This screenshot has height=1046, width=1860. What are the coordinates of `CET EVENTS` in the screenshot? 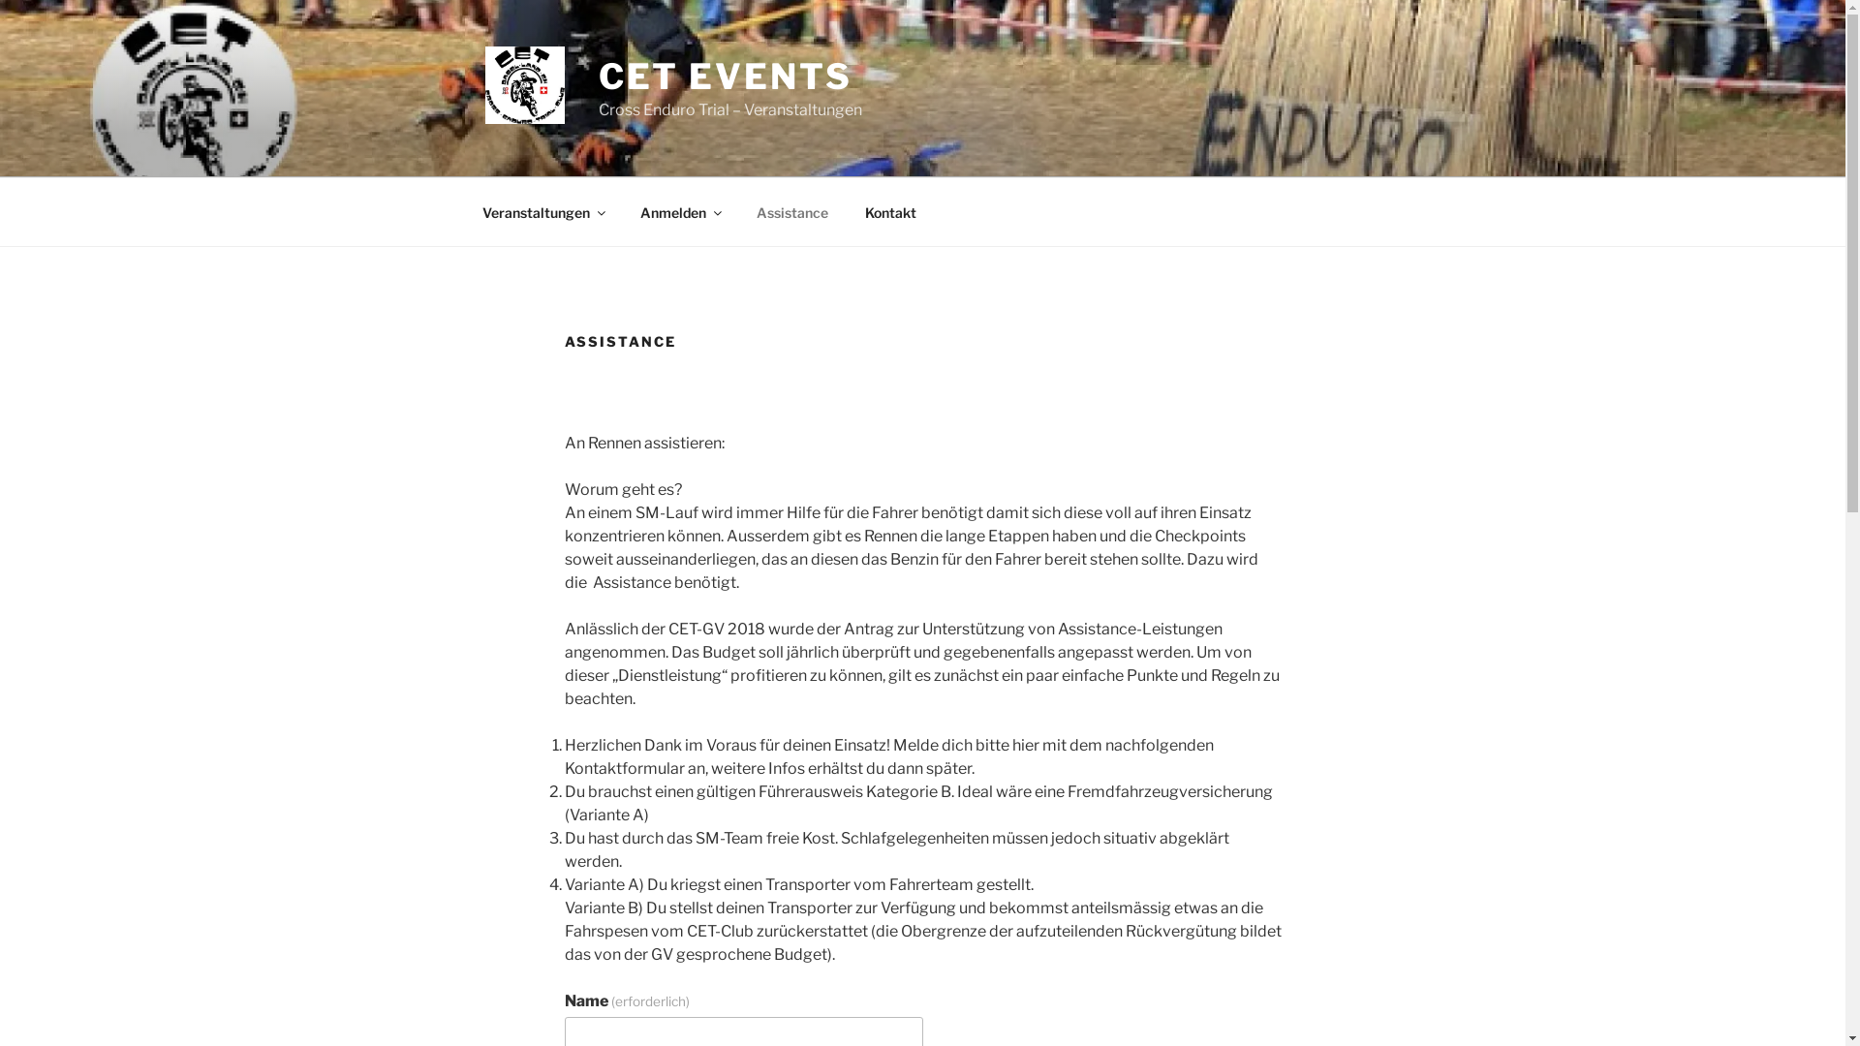 It's located at (726, 77).